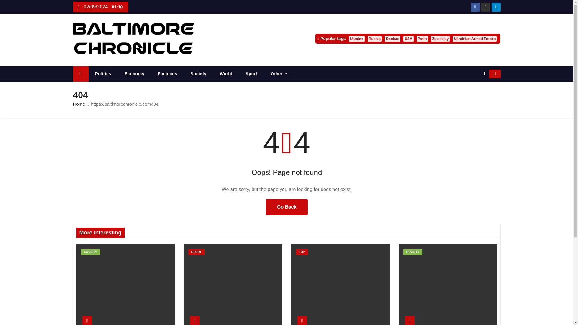  What do you see at coordinates (287, 207) in the screenshot?
I see `Go Back` at bounding box center [287, 207].